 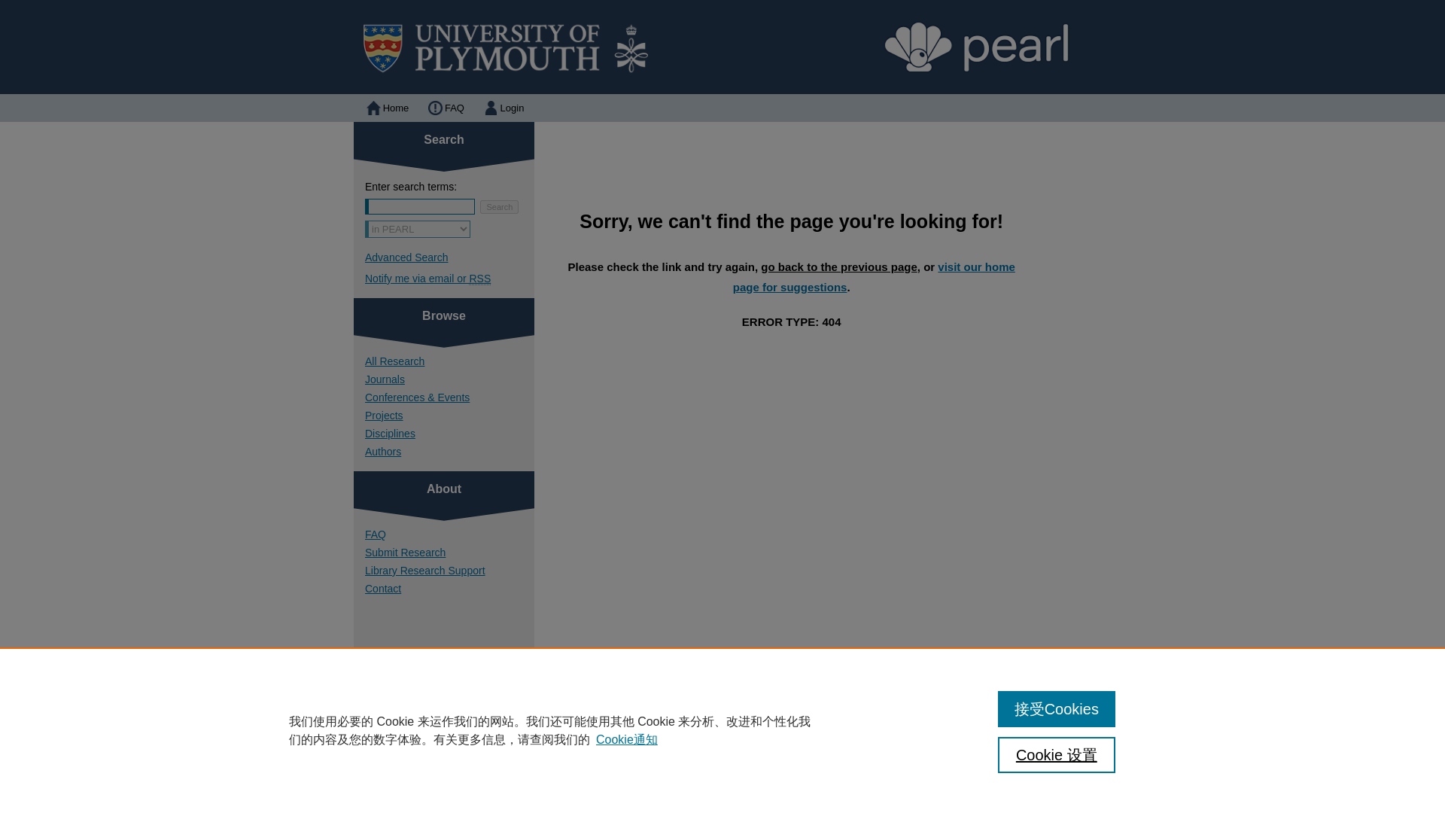 I want to click on Home, so click(x=386, y=108).